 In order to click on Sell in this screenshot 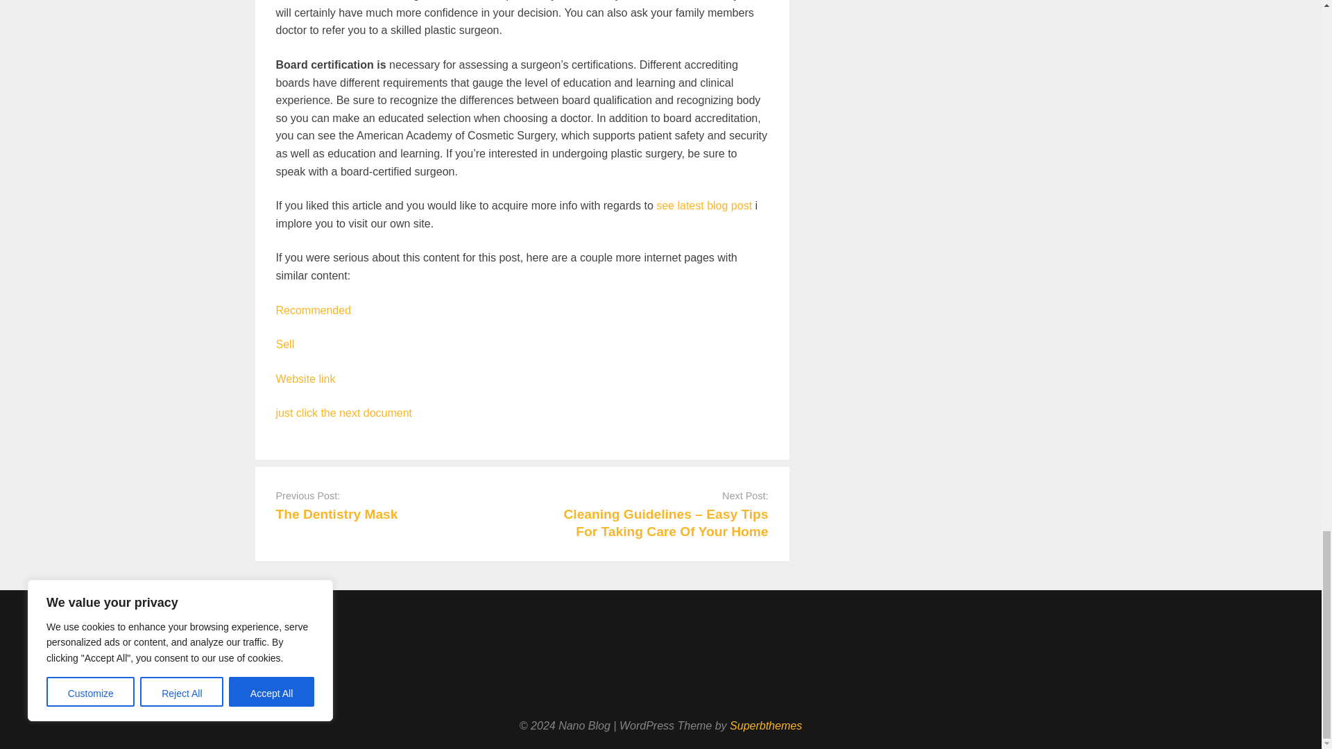, I will do `click(284, 344)`.